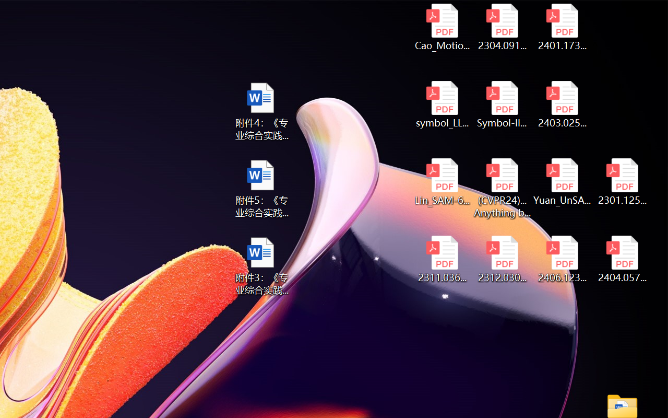  Describe the element at coordinates (563, 259) in the screenshot. I see `2406.12373v2.pdf` at that location.